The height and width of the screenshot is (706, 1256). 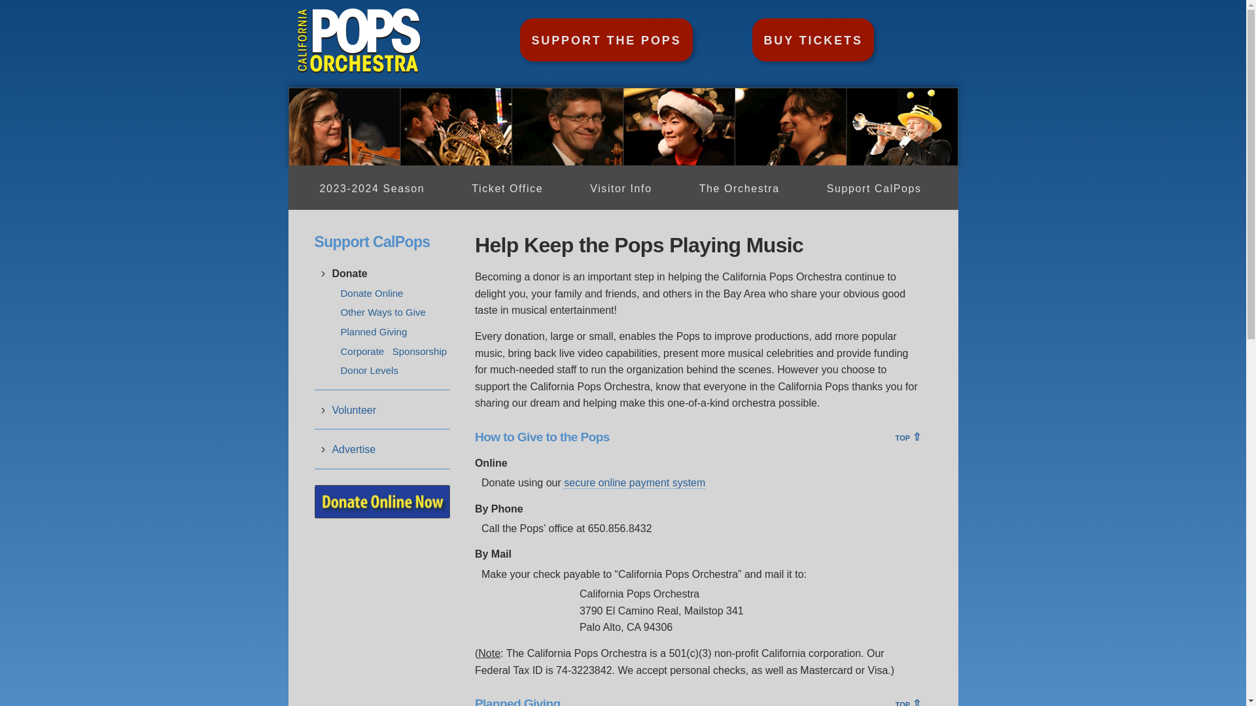 I want to click on Ticket Office, so click(x=507, y=188).